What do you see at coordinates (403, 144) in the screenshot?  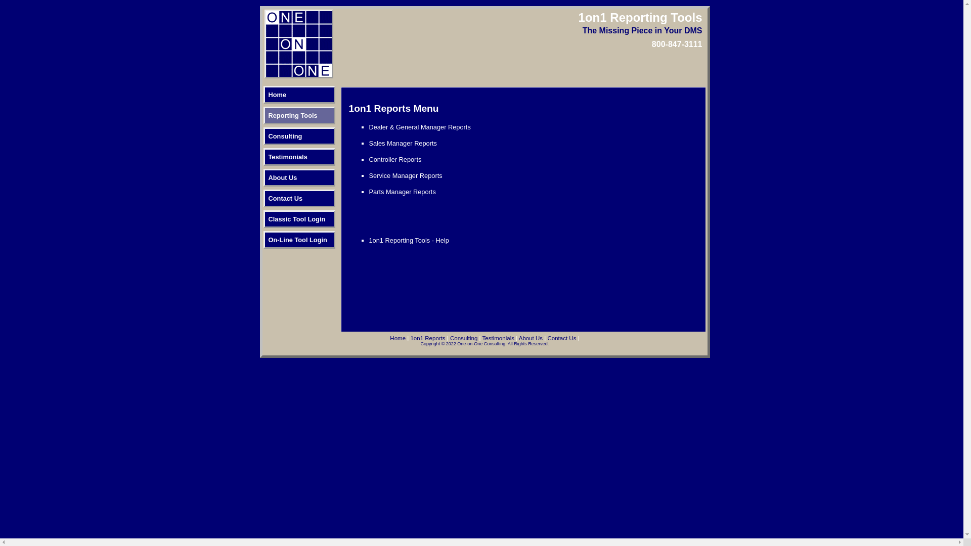 I see `Sales Manager Reports` at bounding box center [403, 144].